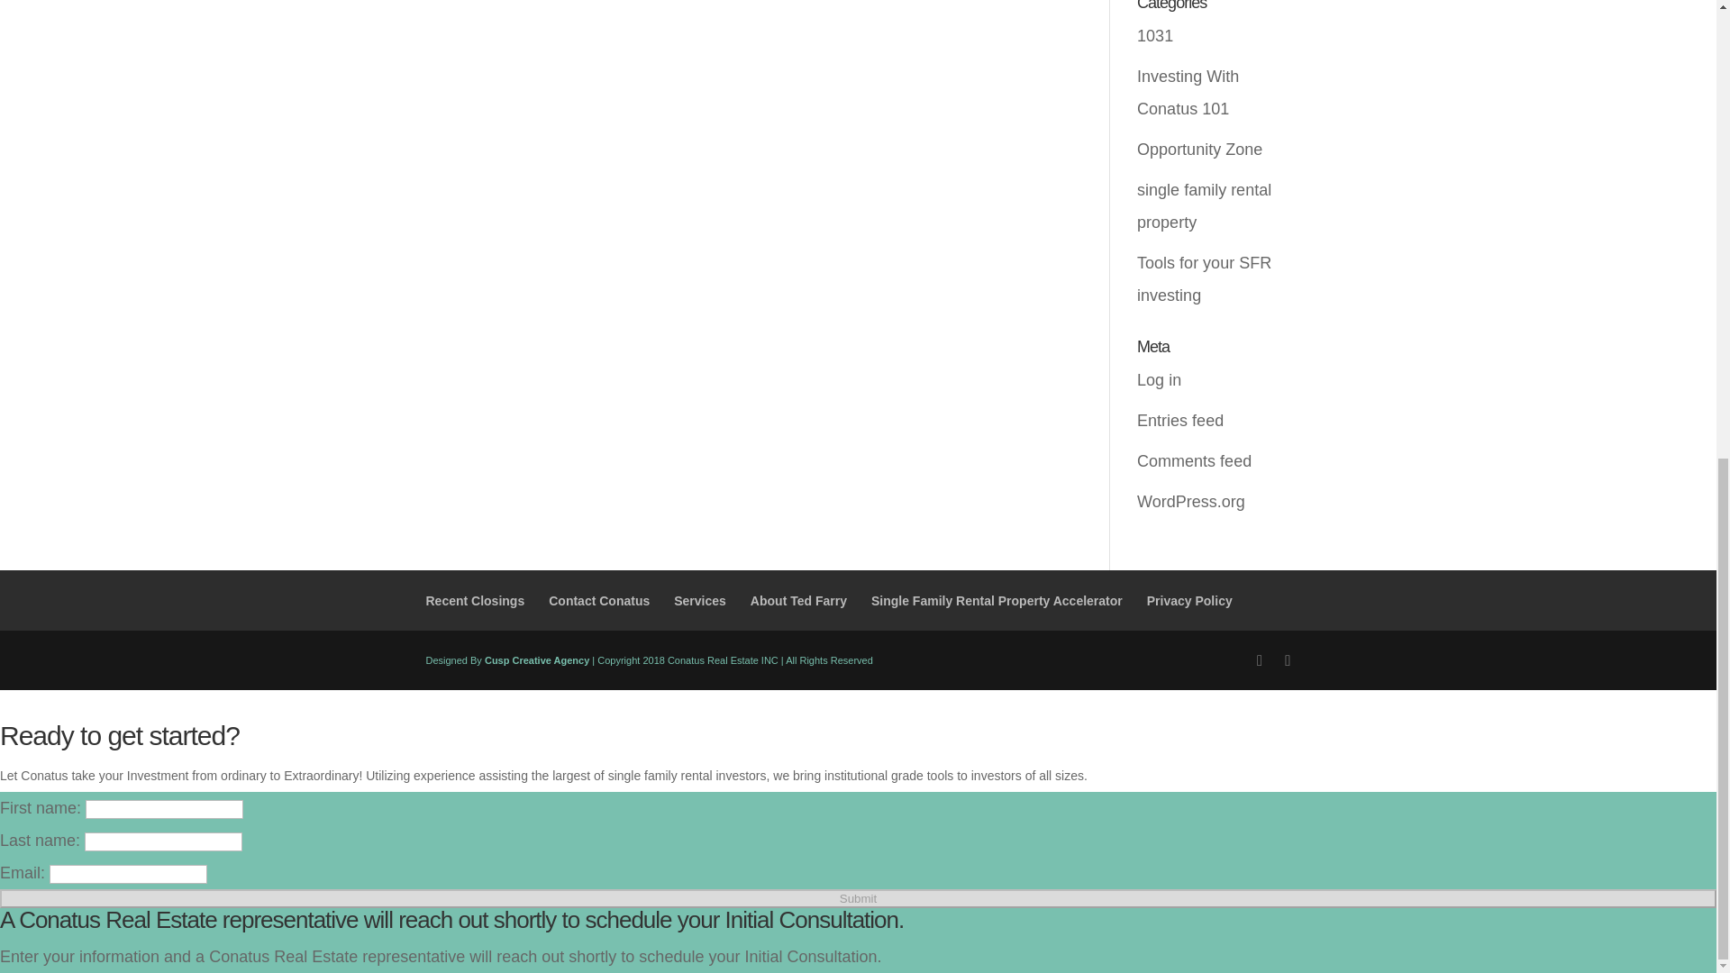 The image size is (1730, 973). I want to click on Log in, so click(1159, 380).